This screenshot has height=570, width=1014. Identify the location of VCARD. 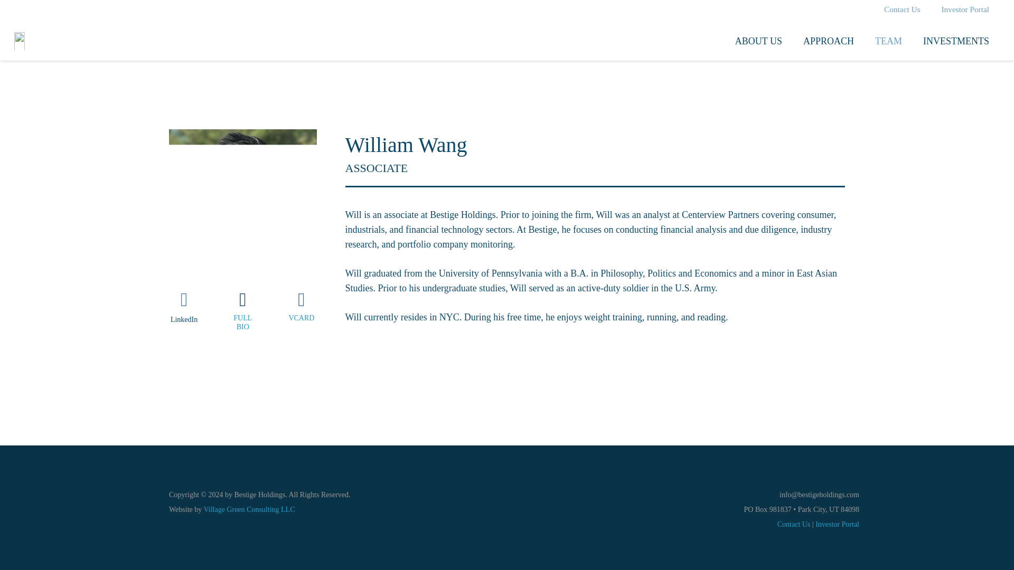
(301, 318).